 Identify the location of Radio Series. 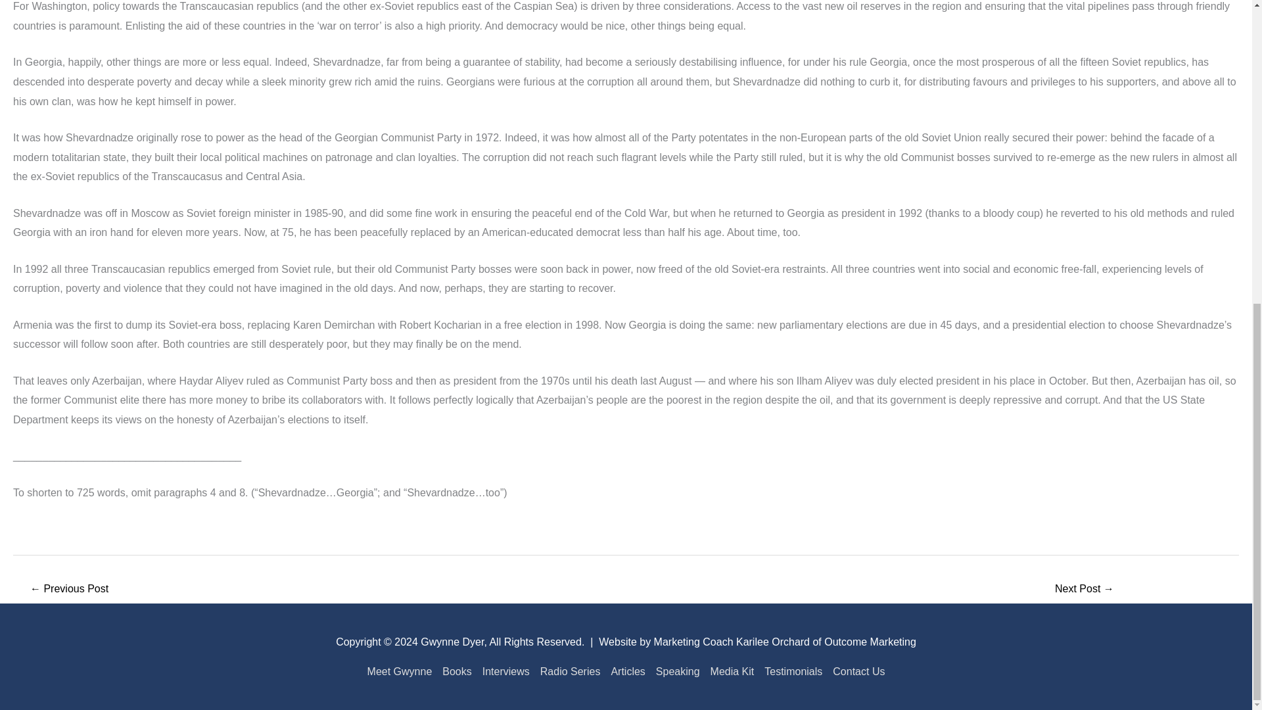
(571, 672).